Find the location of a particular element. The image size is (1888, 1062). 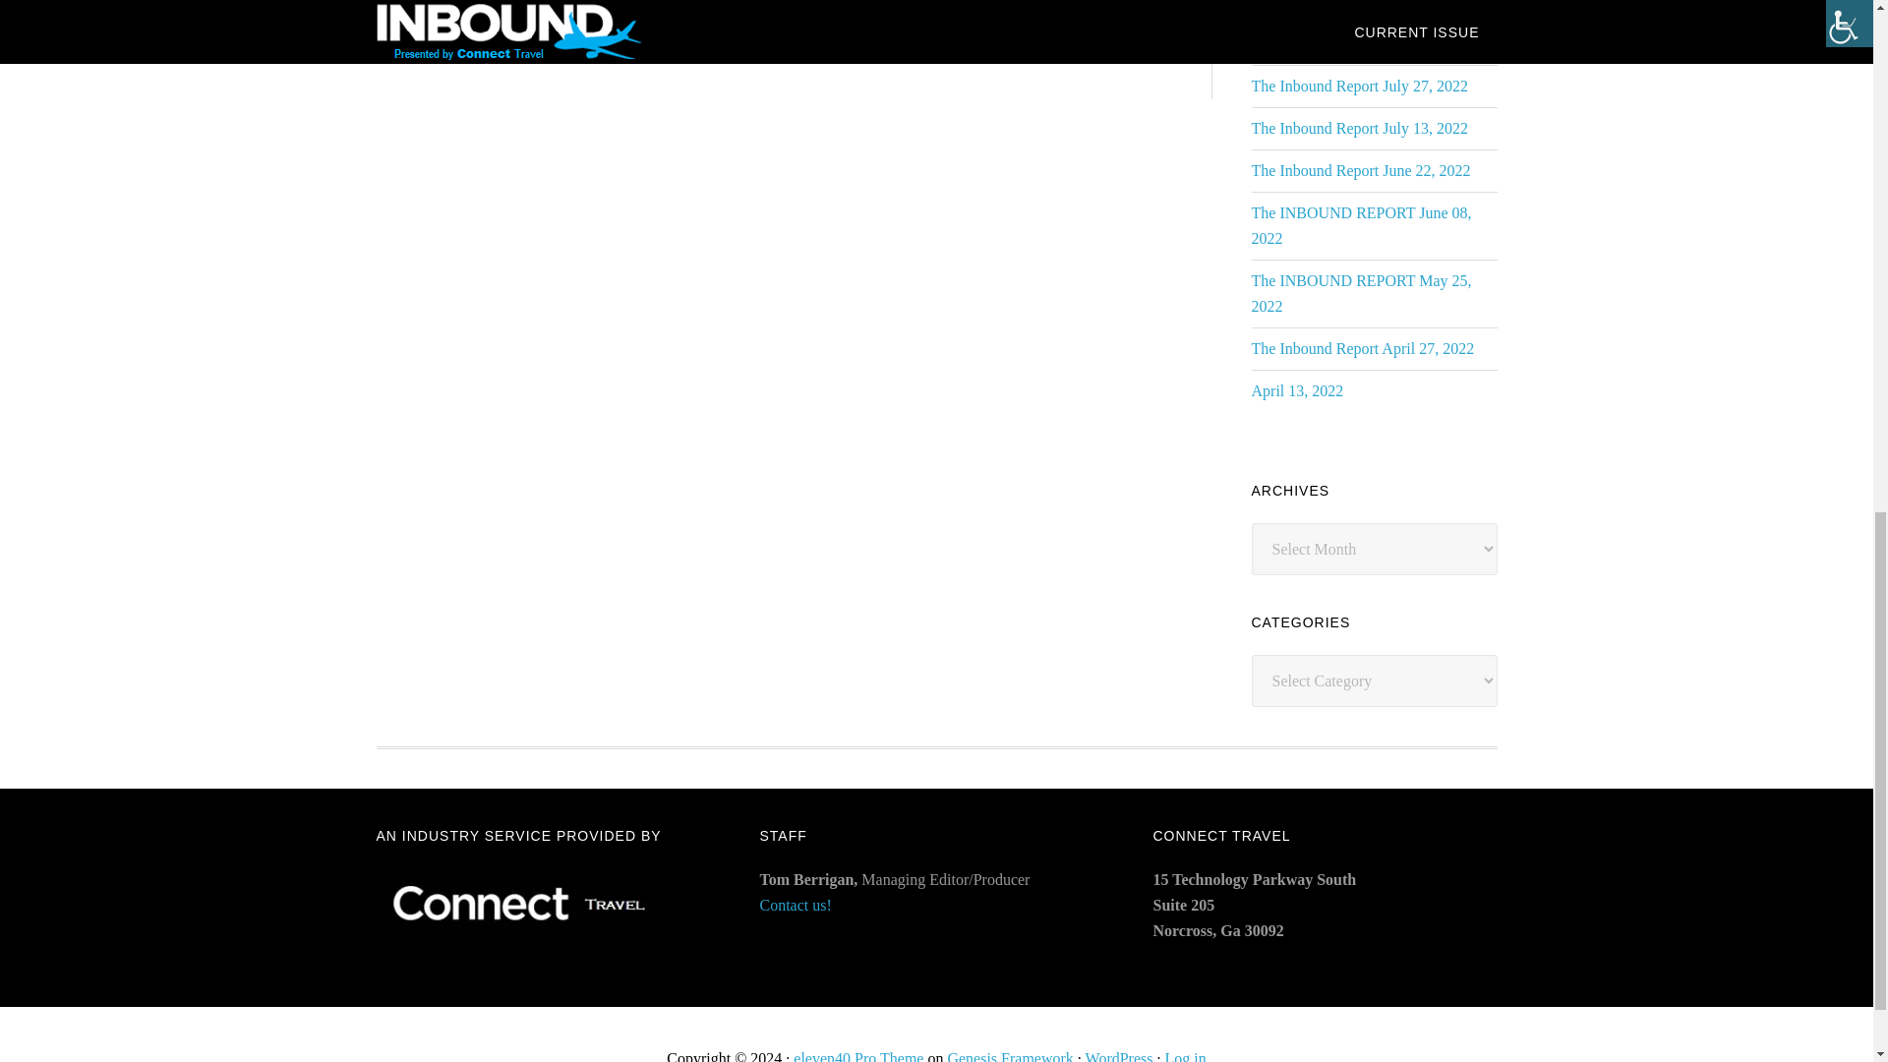

The Inbound Report August 10, 2022 is located at coordinates (1368, 43).